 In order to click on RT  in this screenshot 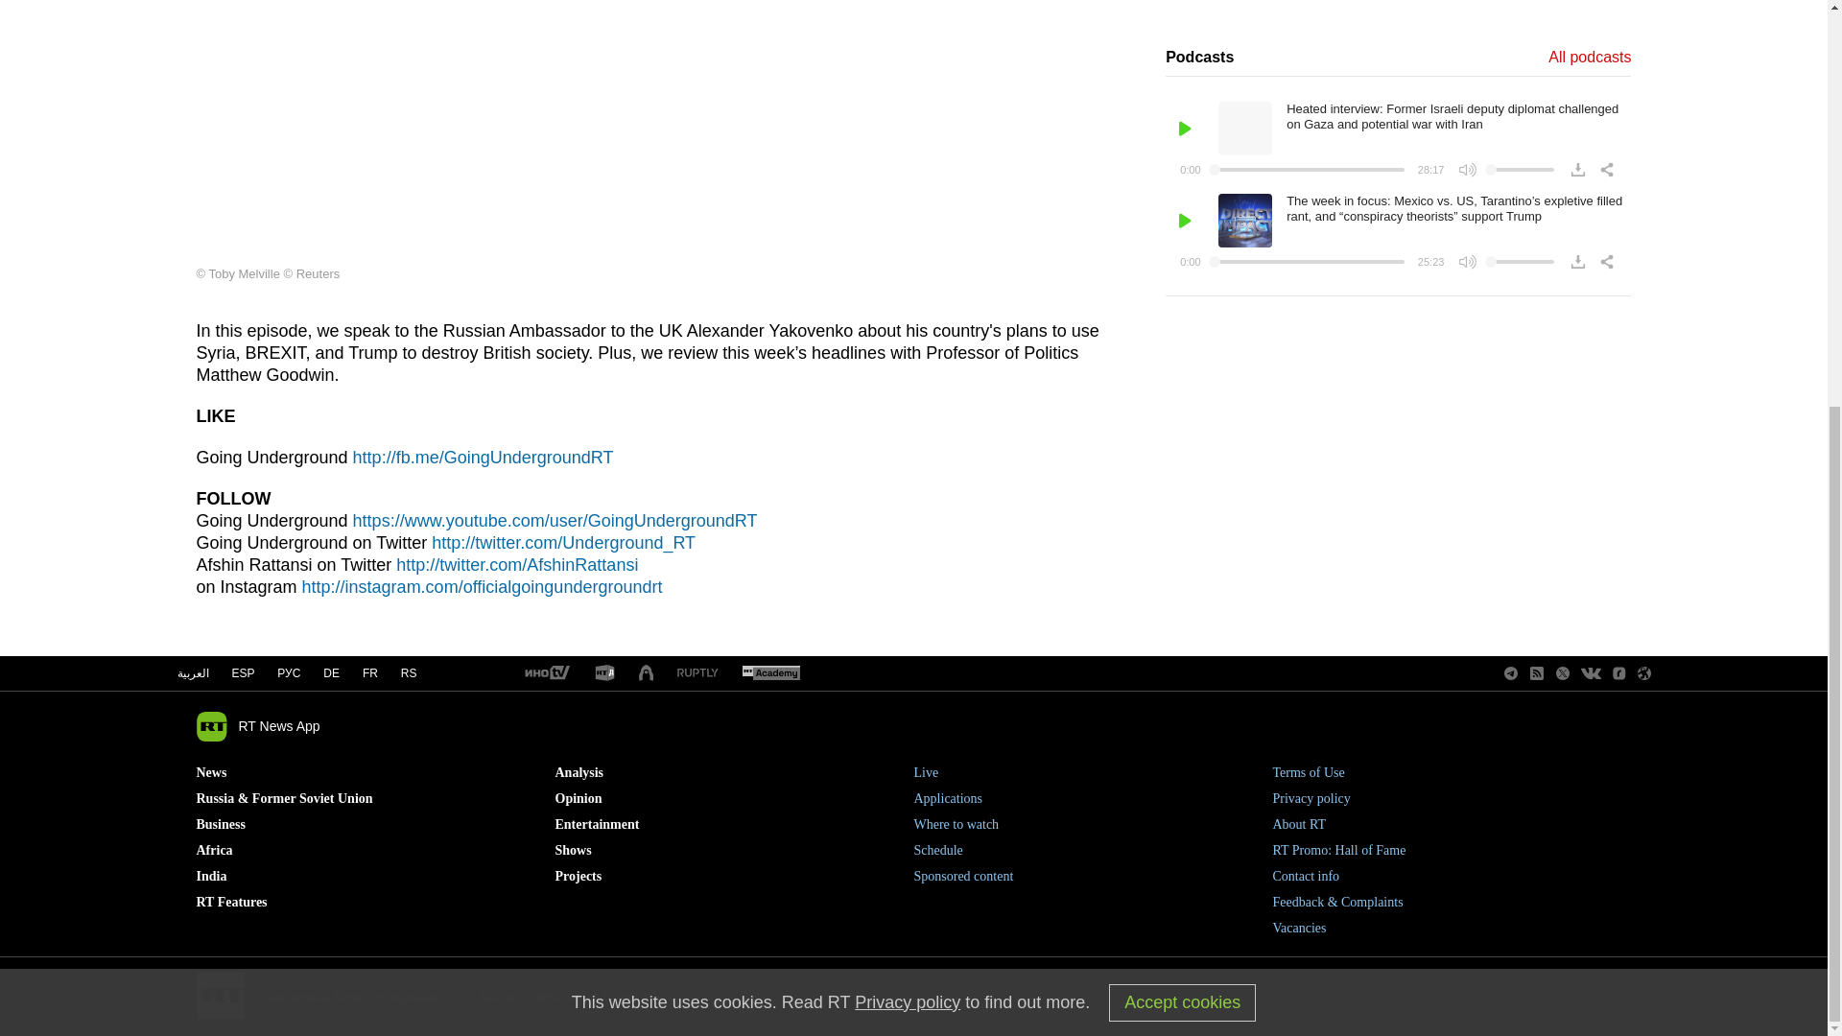, I will do `click(604, 673)`.